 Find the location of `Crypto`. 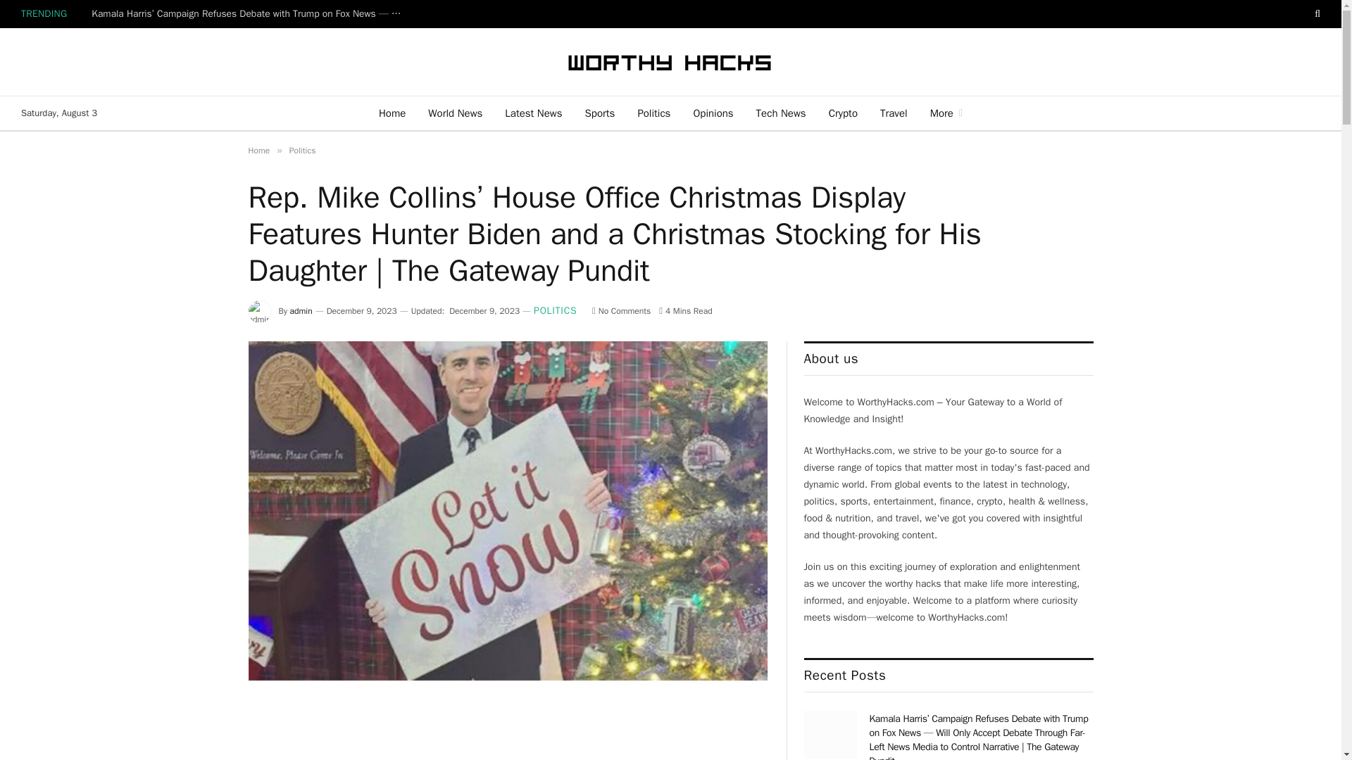

Crypto is located at coordinates (844, 113).